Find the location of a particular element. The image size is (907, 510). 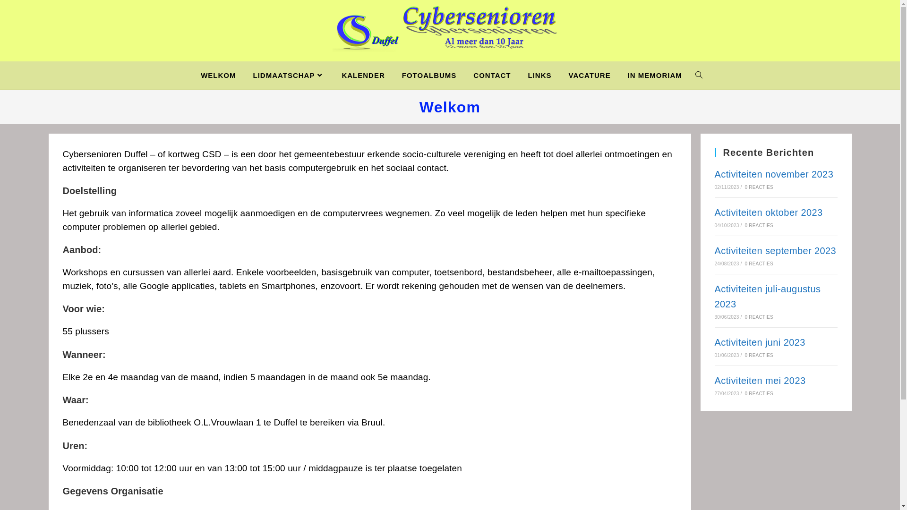

0 REACTIES is located at coordinates (759, 317).